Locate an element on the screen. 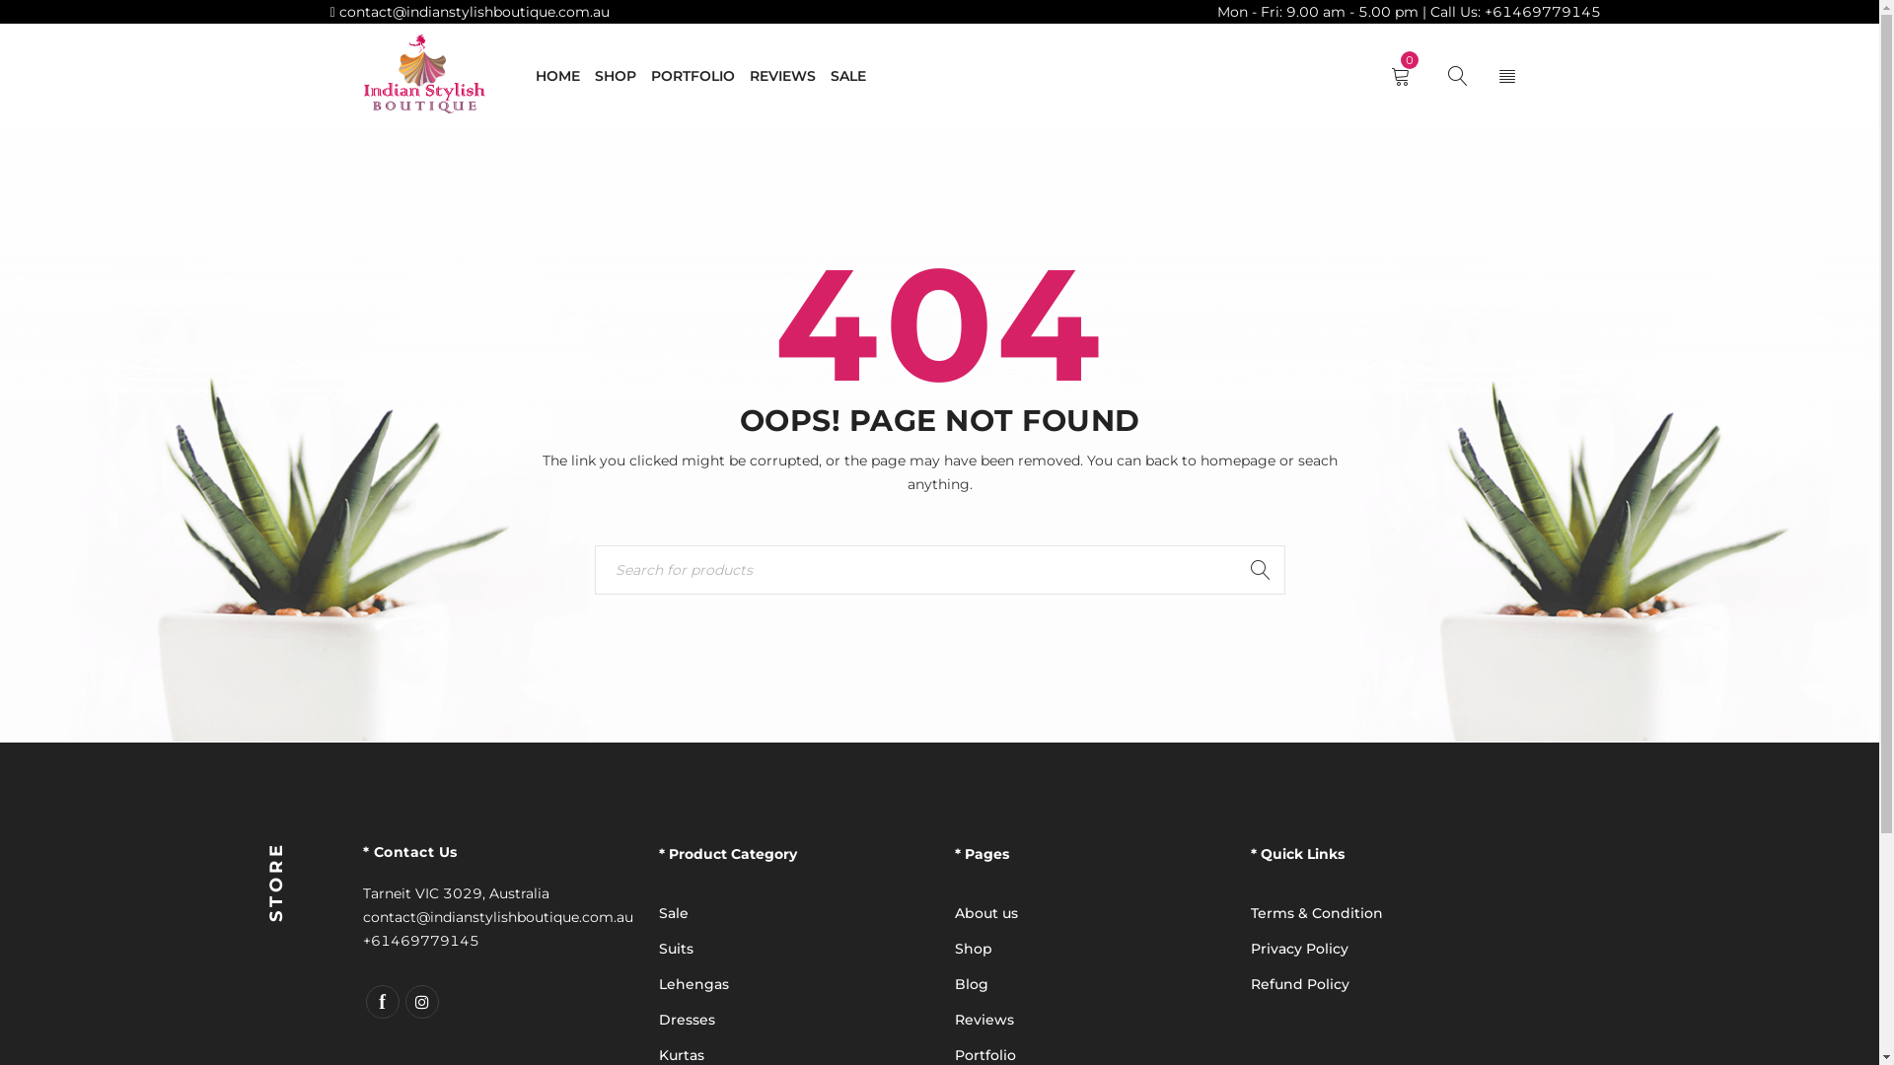 The height and width of the screenshot is (1065, 1894). Terms & Condition is located at coordinates (1317, 913).